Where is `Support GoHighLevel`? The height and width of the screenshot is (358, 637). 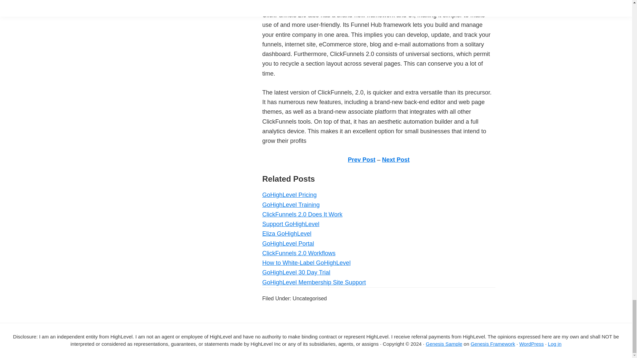 Support GoHighLevel is located at coordinates (290, 224).